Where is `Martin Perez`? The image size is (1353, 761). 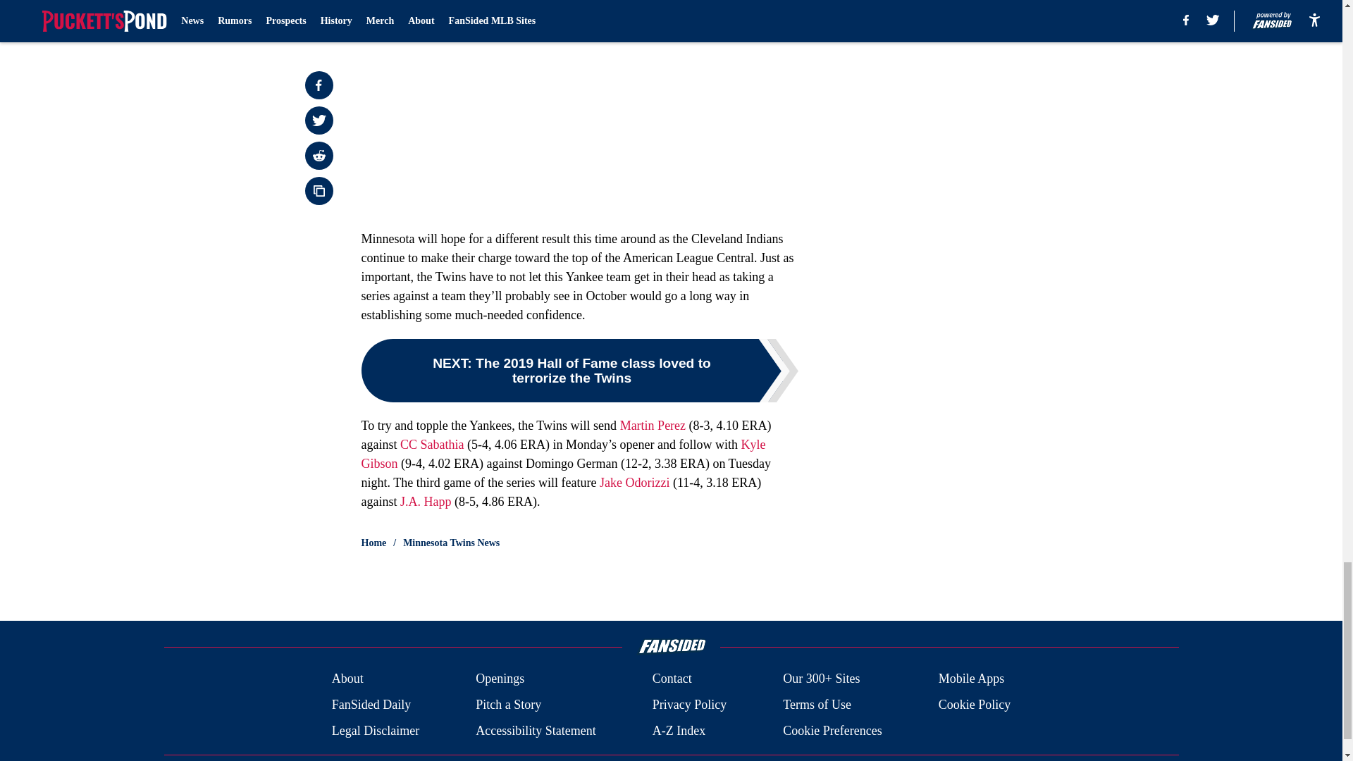 Martin Perez is located at coordinates (653, 426).